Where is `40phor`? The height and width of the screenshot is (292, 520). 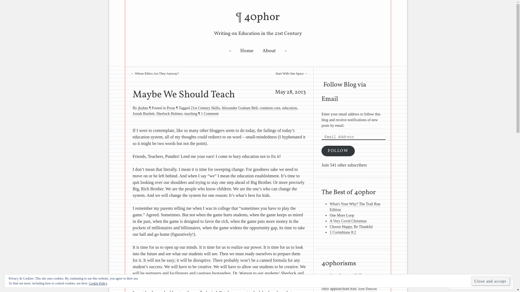
40phor is located at coordinates (328, 282).